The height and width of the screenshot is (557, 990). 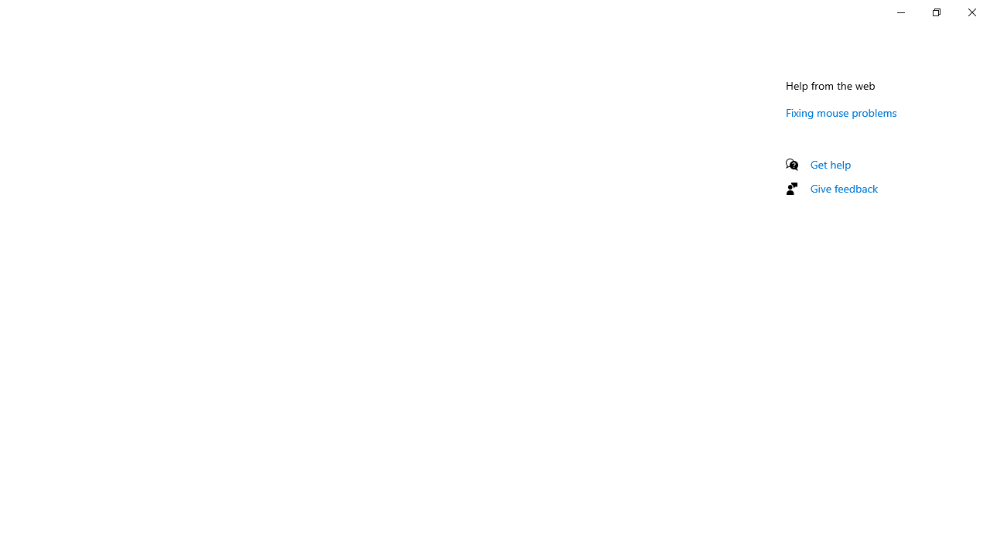 What do you see at coordinates (831, 164) in the screenshot?
I see `Get help` at bounding box center [831, 164].